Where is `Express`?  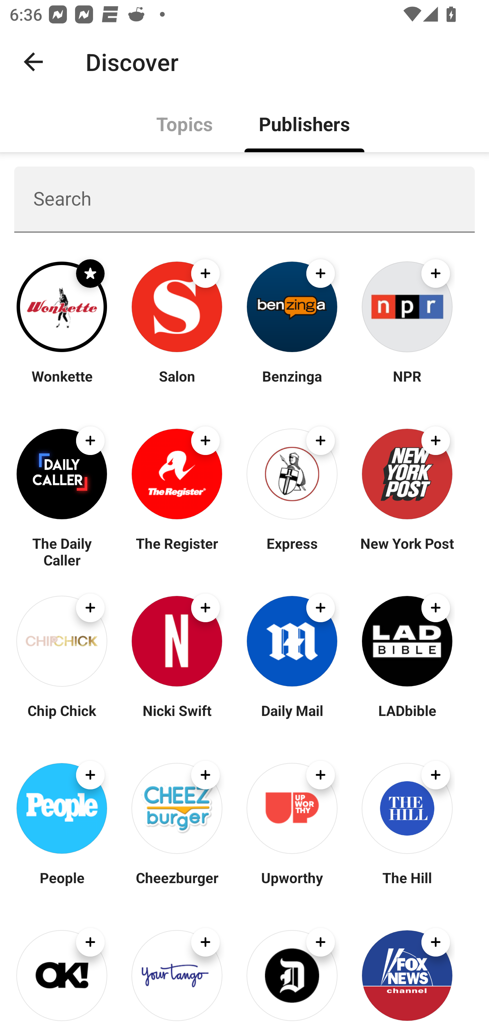 Express is located at coordinates (292, 551).